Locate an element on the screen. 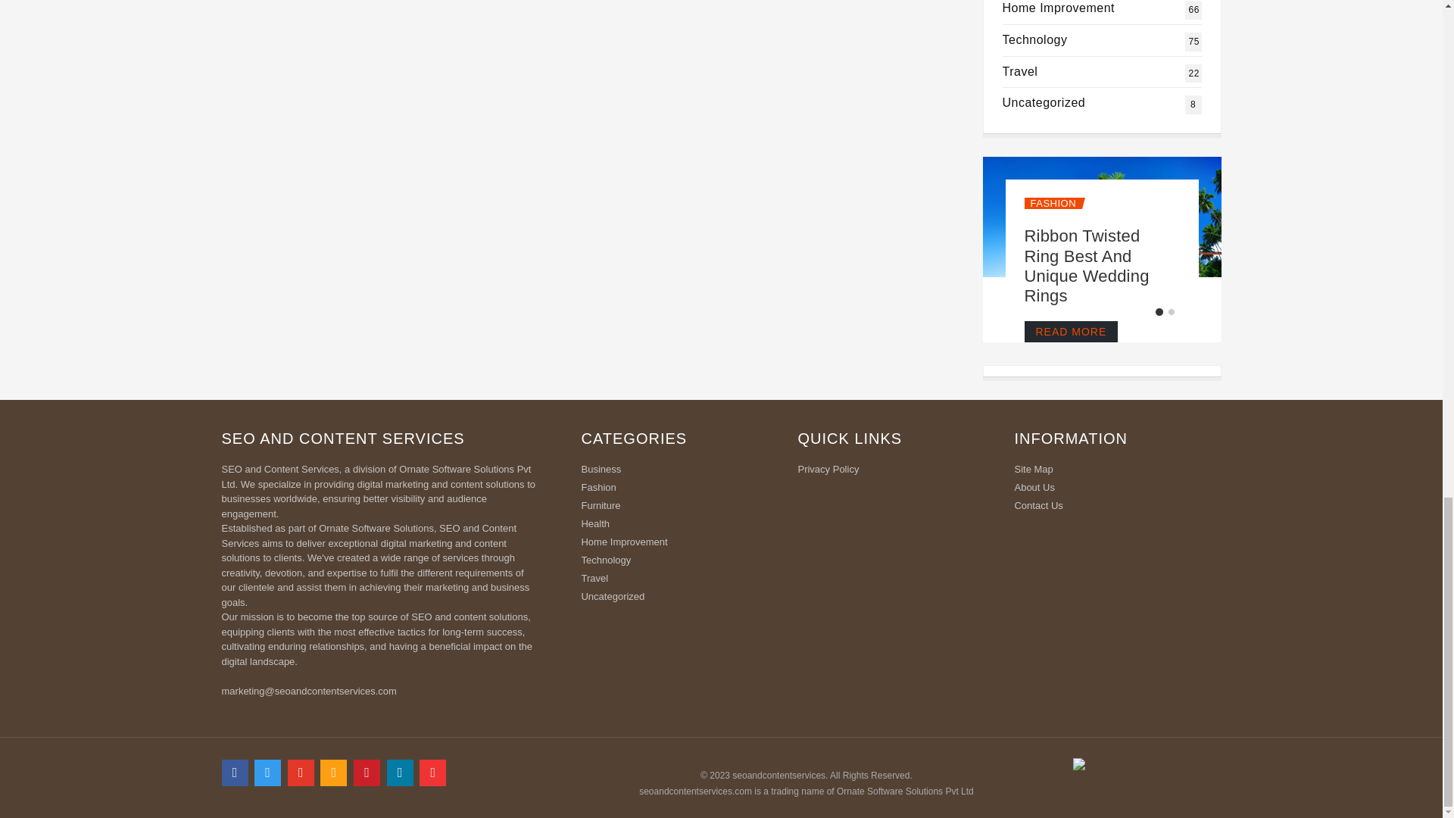 The height and width of the screenshot is (818, 1454). Technology is located at coordinates (1086, 265).